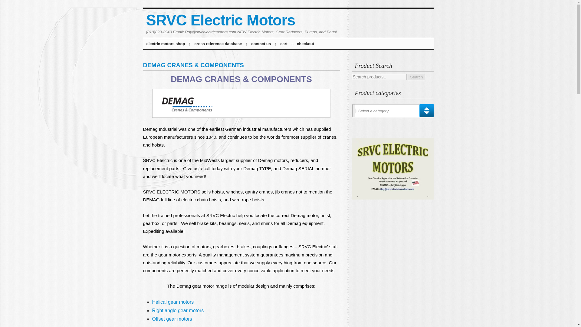 The height and width of the screenshot is (327, 581). Describe the element at coordinates (306, 45) in the screenshot. I see `checkout` at that location.